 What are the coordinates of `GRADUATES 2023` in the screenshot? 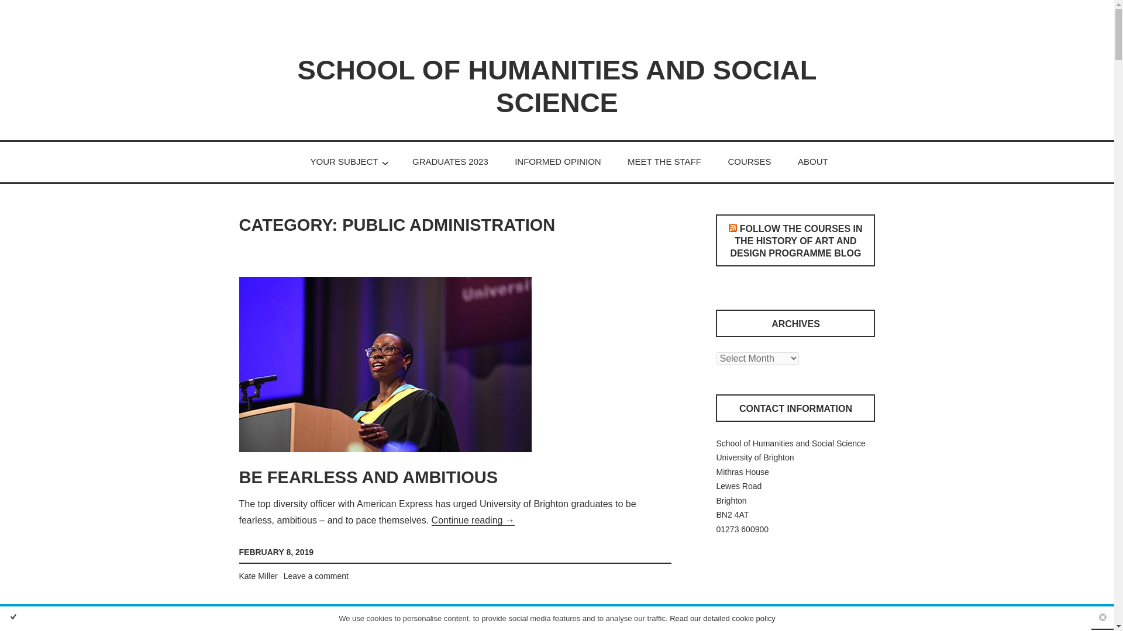 It's located at (450, 161).